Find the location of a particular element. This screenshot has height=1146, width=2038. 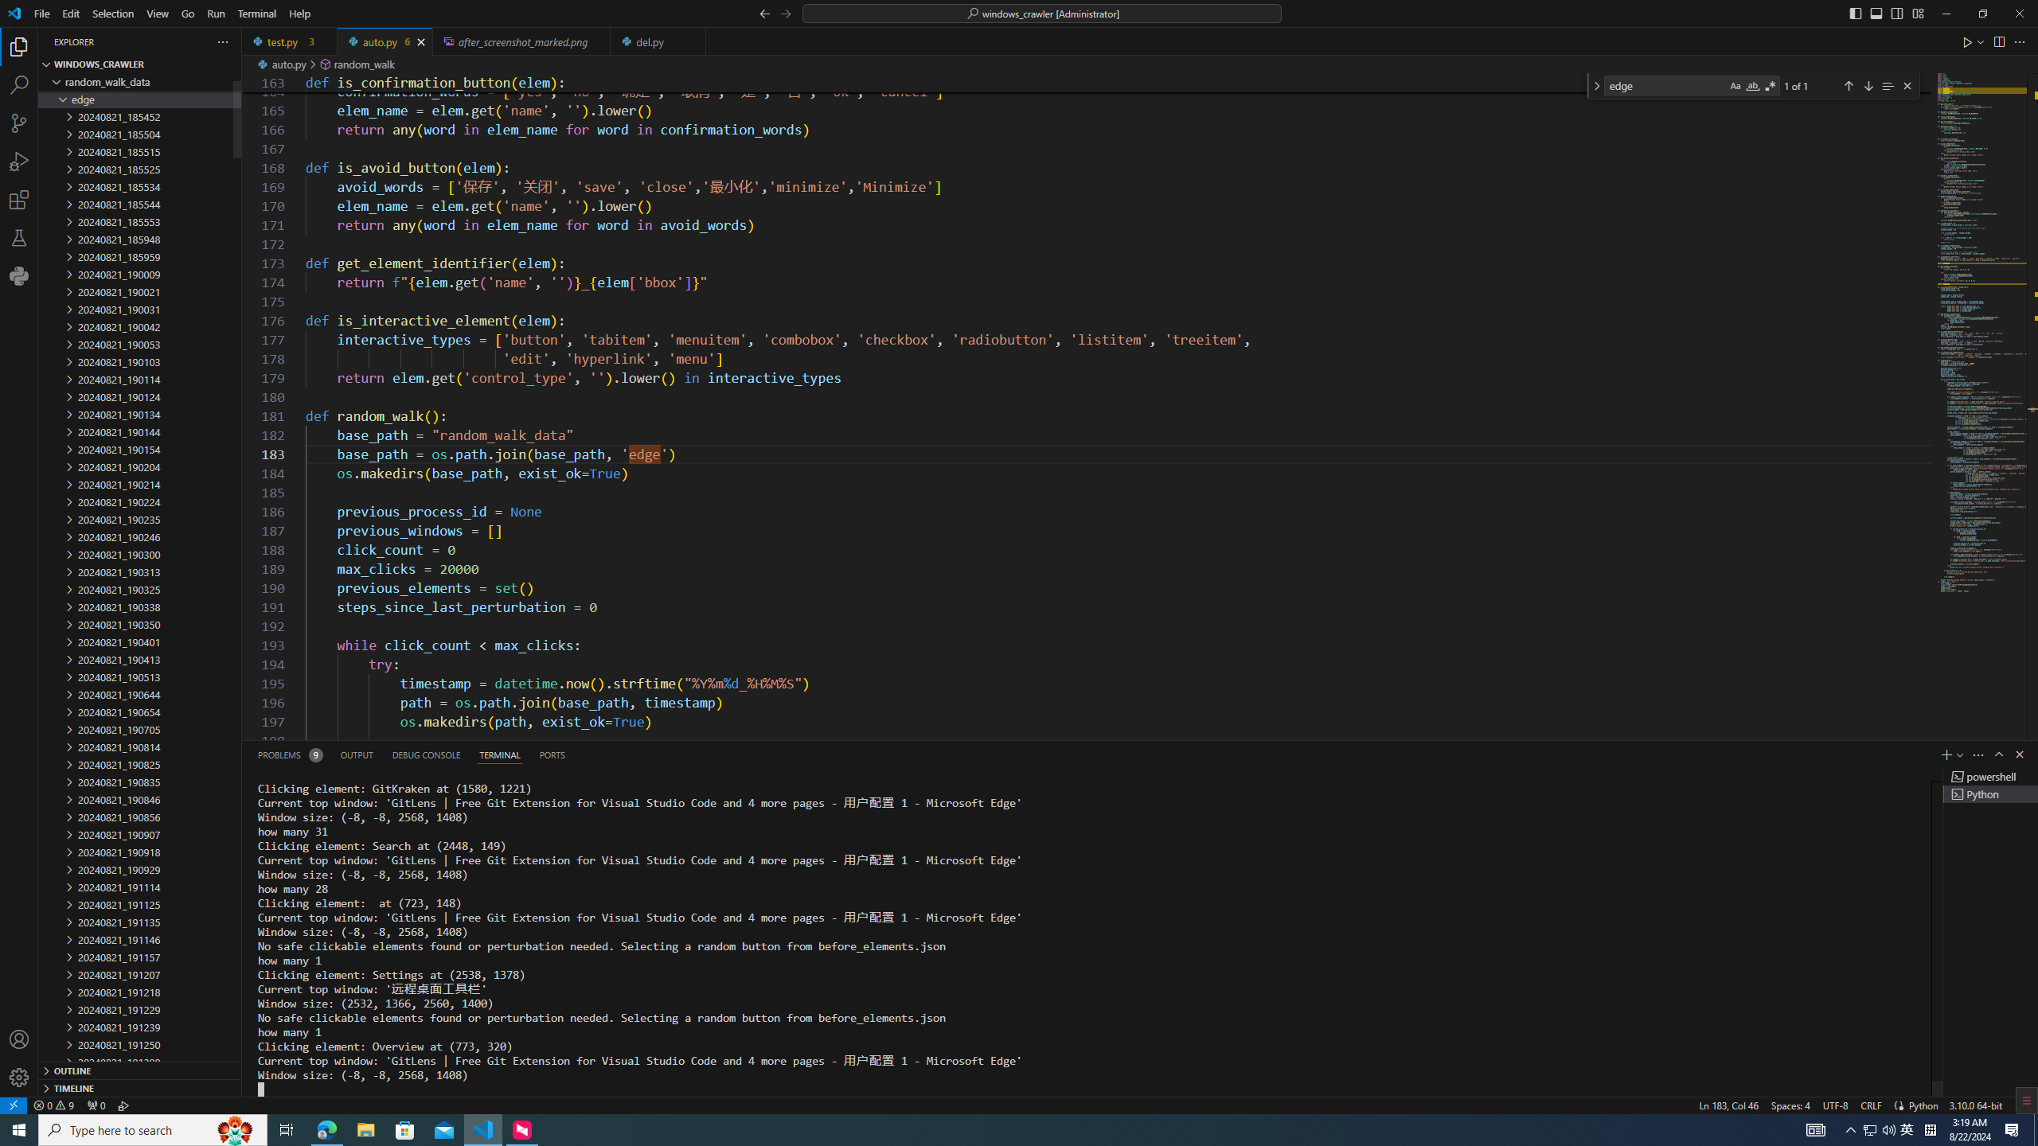

Ports is located at coordinates (552, 754).